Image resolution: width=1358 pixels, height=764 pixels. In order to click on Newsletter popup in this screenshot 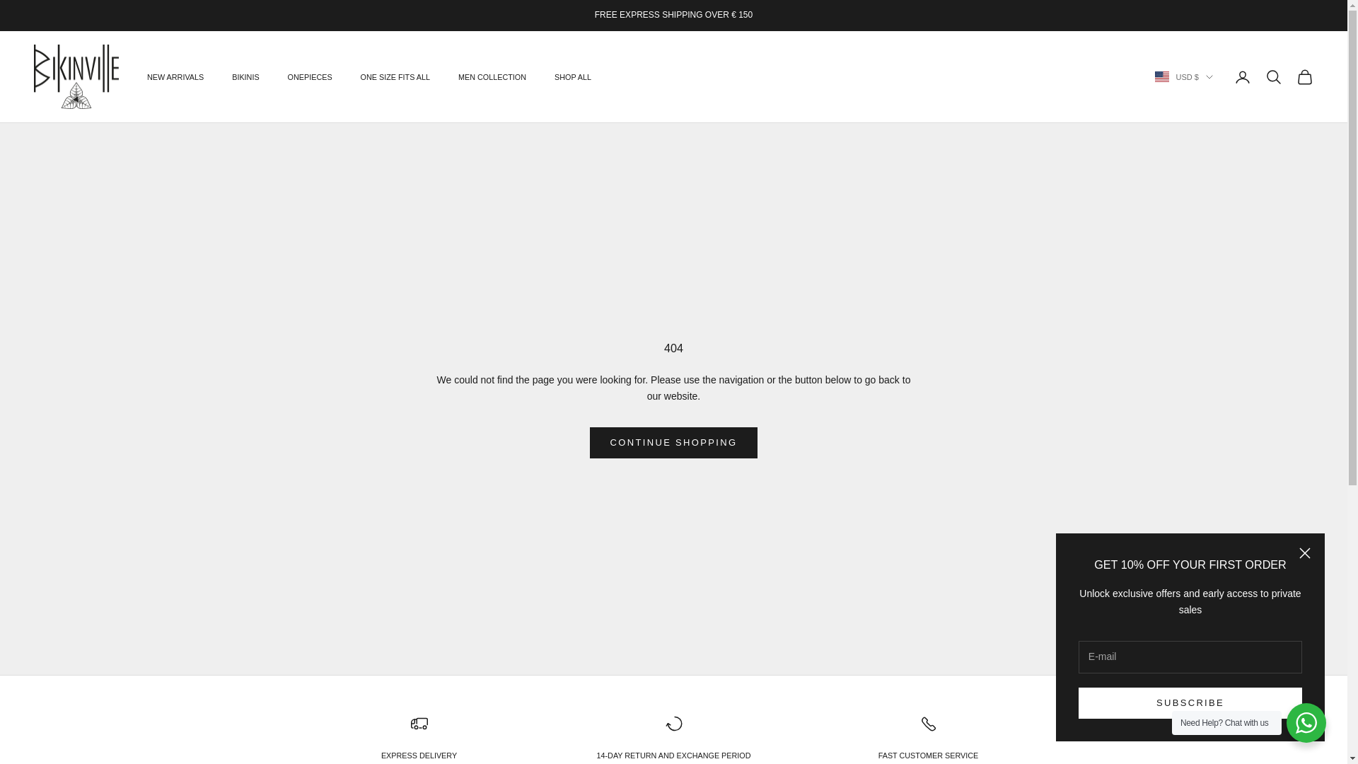, I will do `click(1190, 637)`.